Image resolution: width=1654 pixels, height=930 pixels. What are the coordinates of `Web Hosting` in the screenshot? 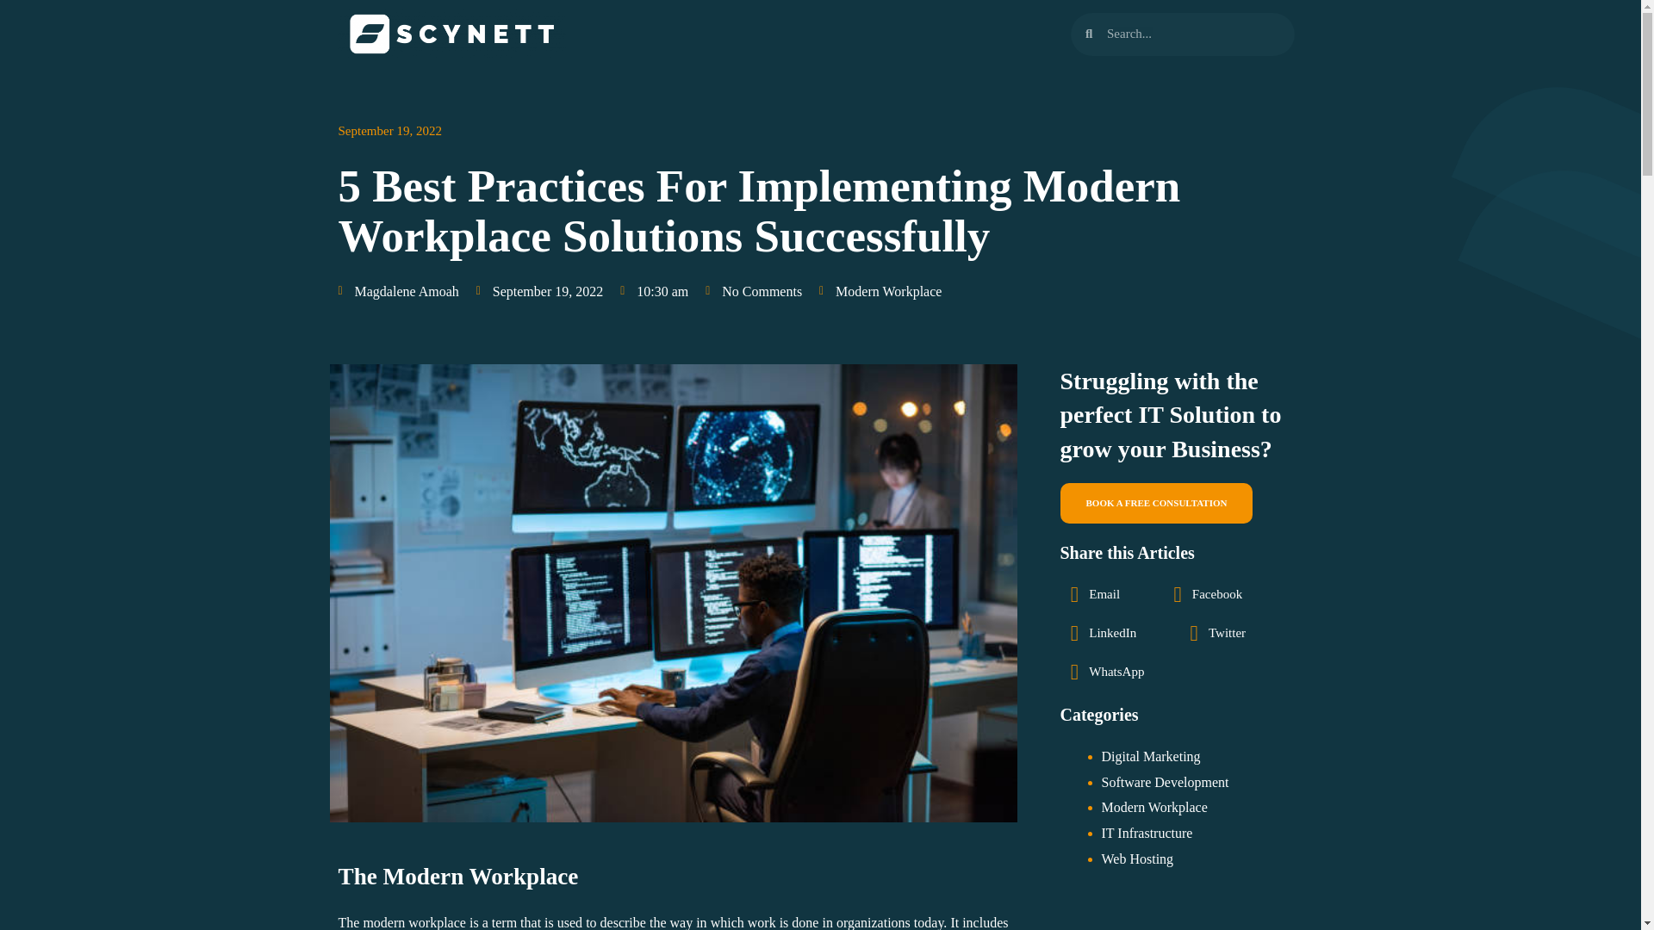 It's located at (1137, 859).